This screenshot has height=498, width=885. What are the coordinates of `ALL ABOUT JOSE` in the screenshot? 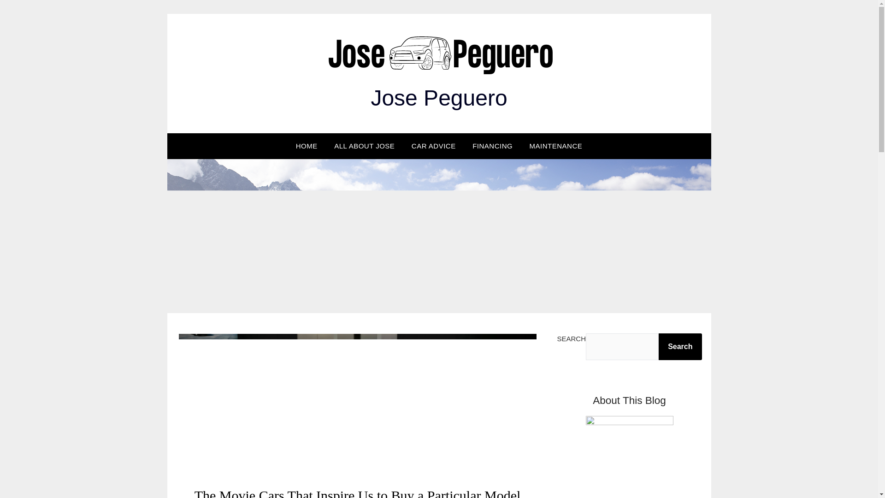 It's located at (364, 146).